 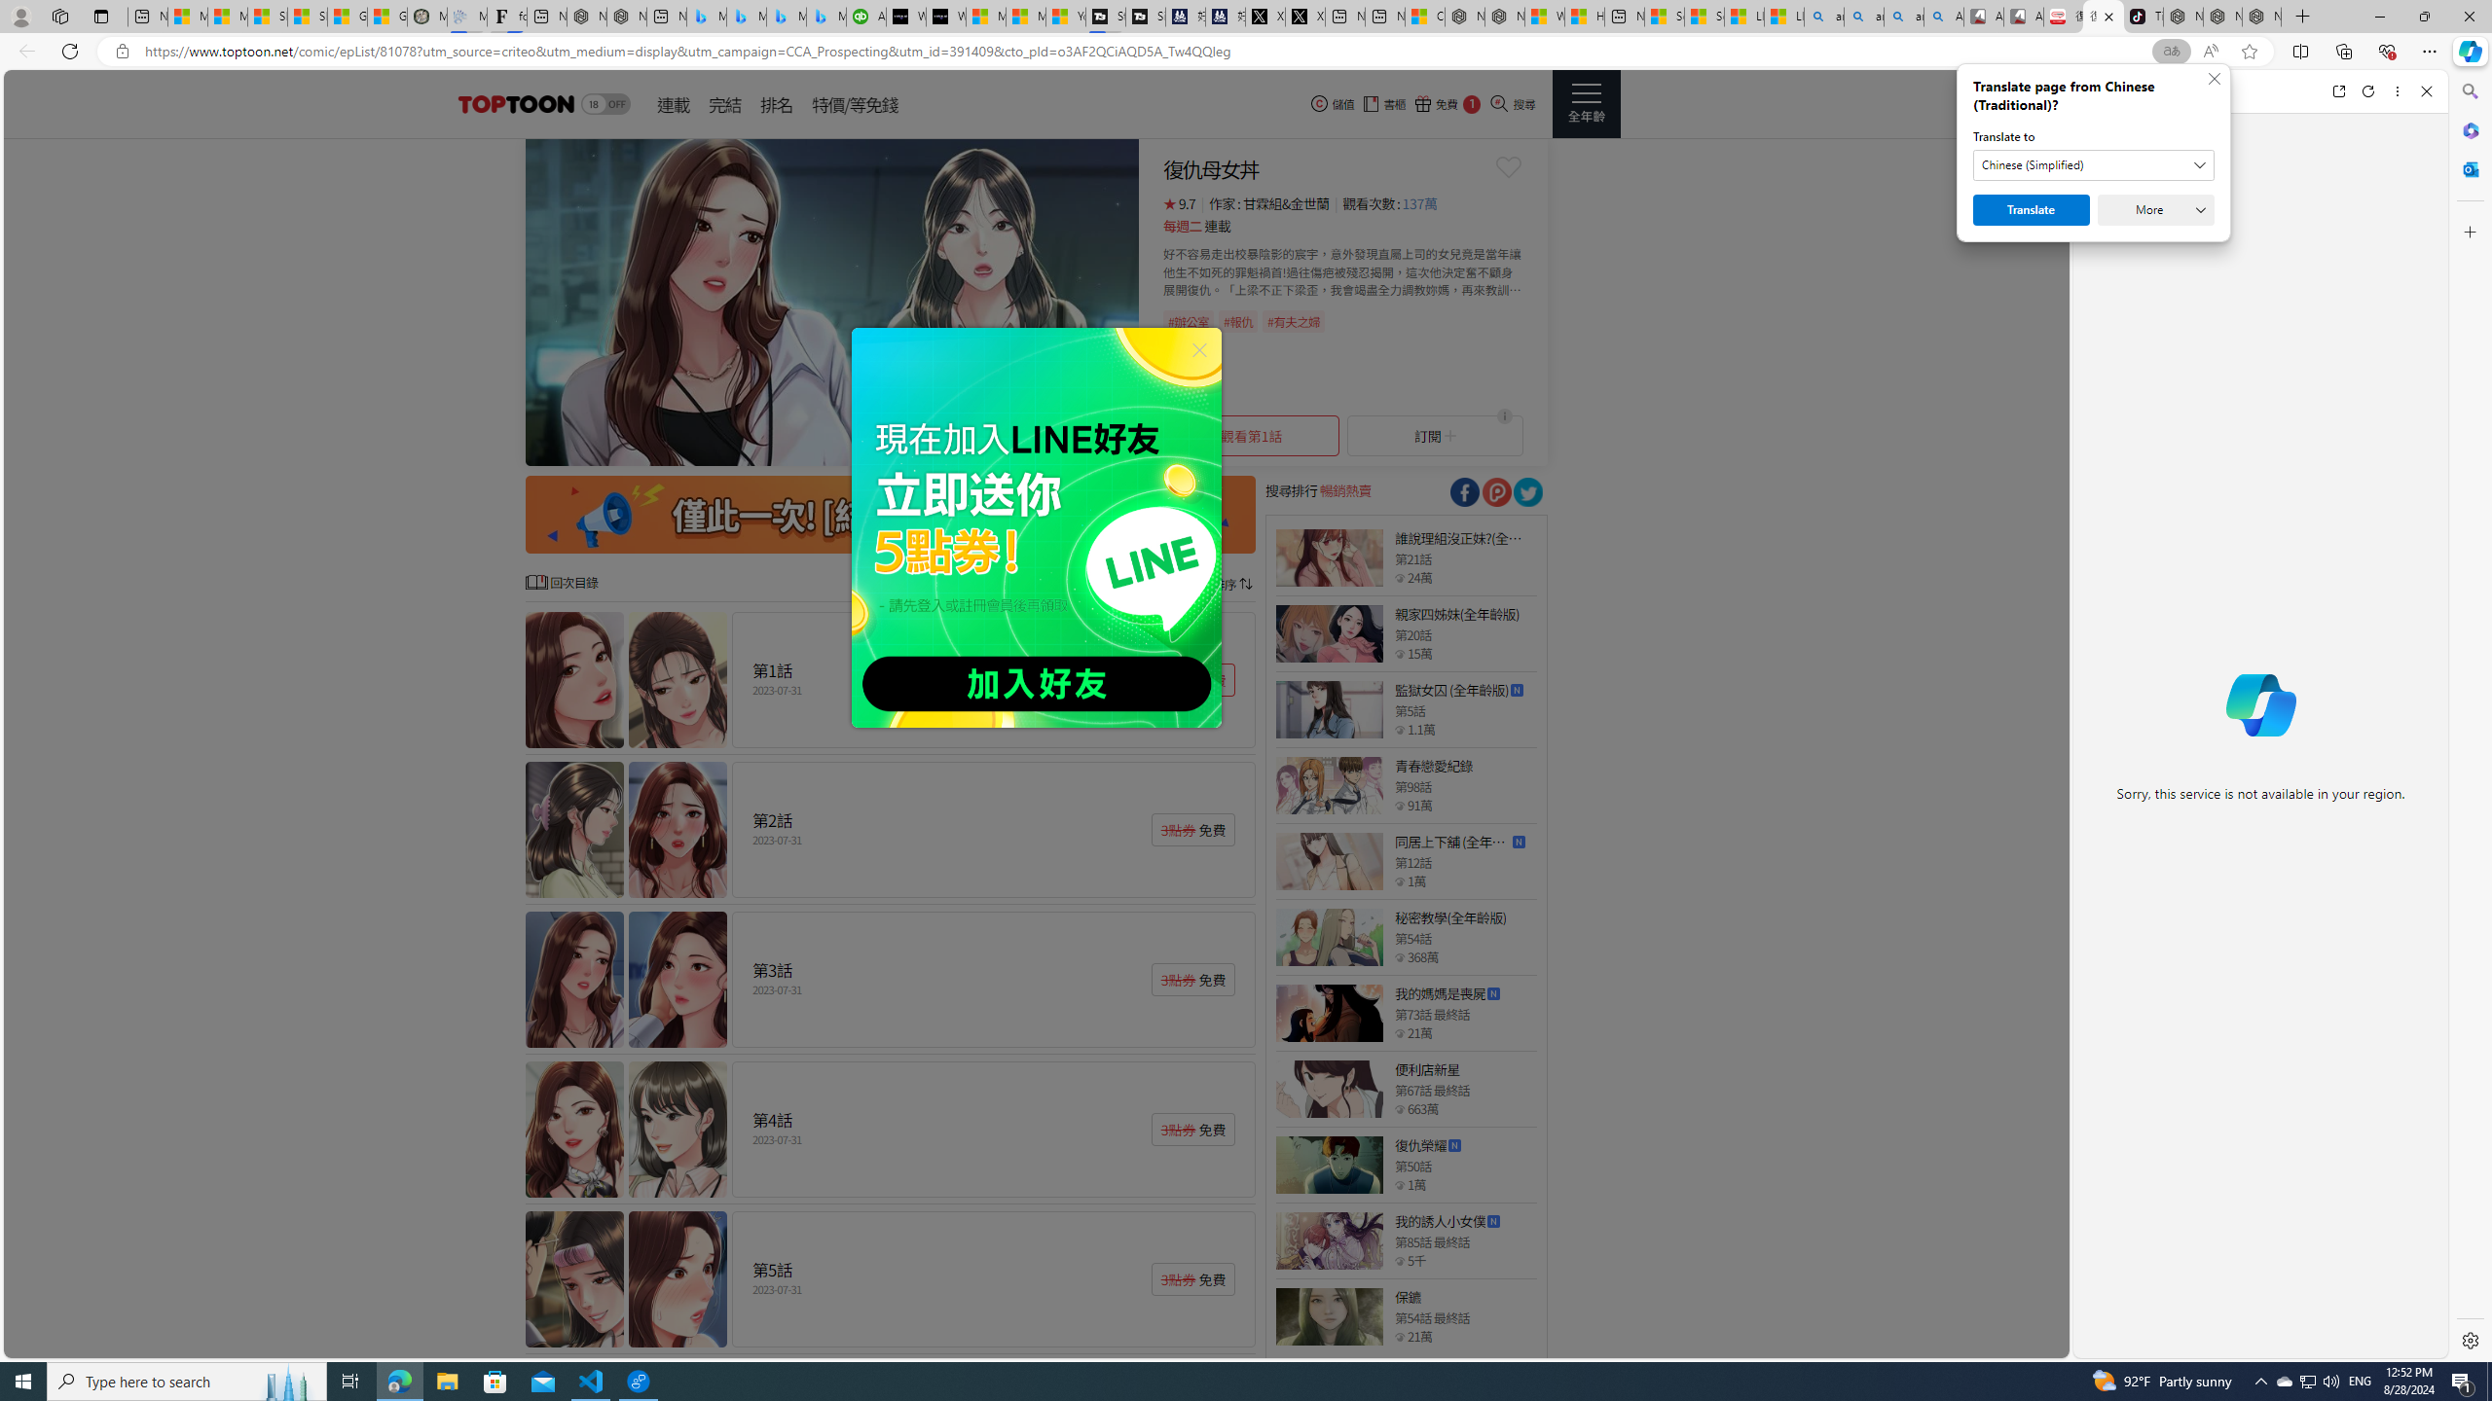 I want to click on Settings, so click(x=2469, y=1340).